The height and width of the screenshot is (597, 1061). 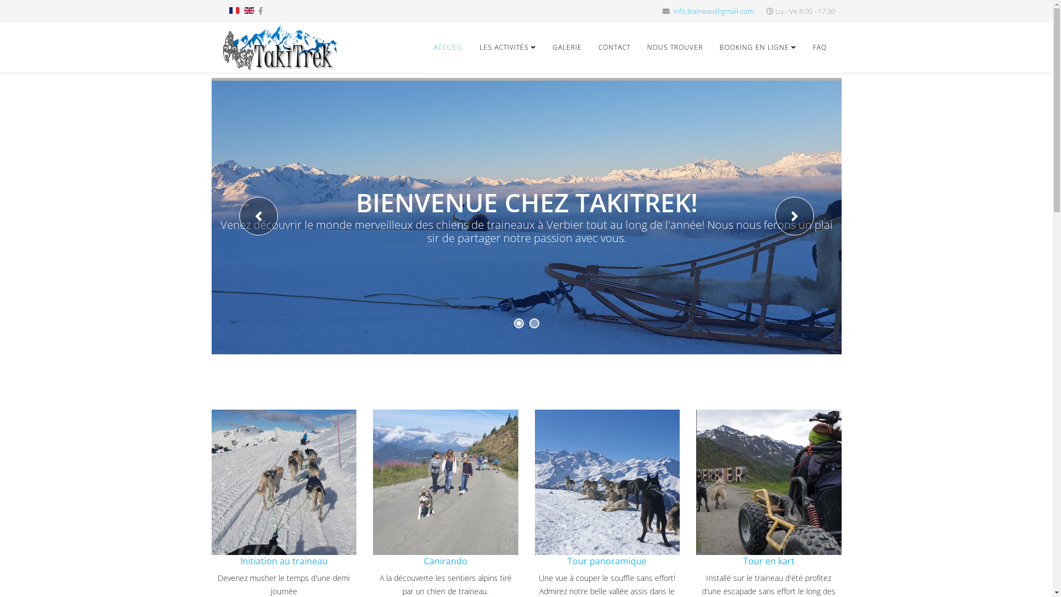 I want to click on Initiation au traineau, so click(x=284, y=561).